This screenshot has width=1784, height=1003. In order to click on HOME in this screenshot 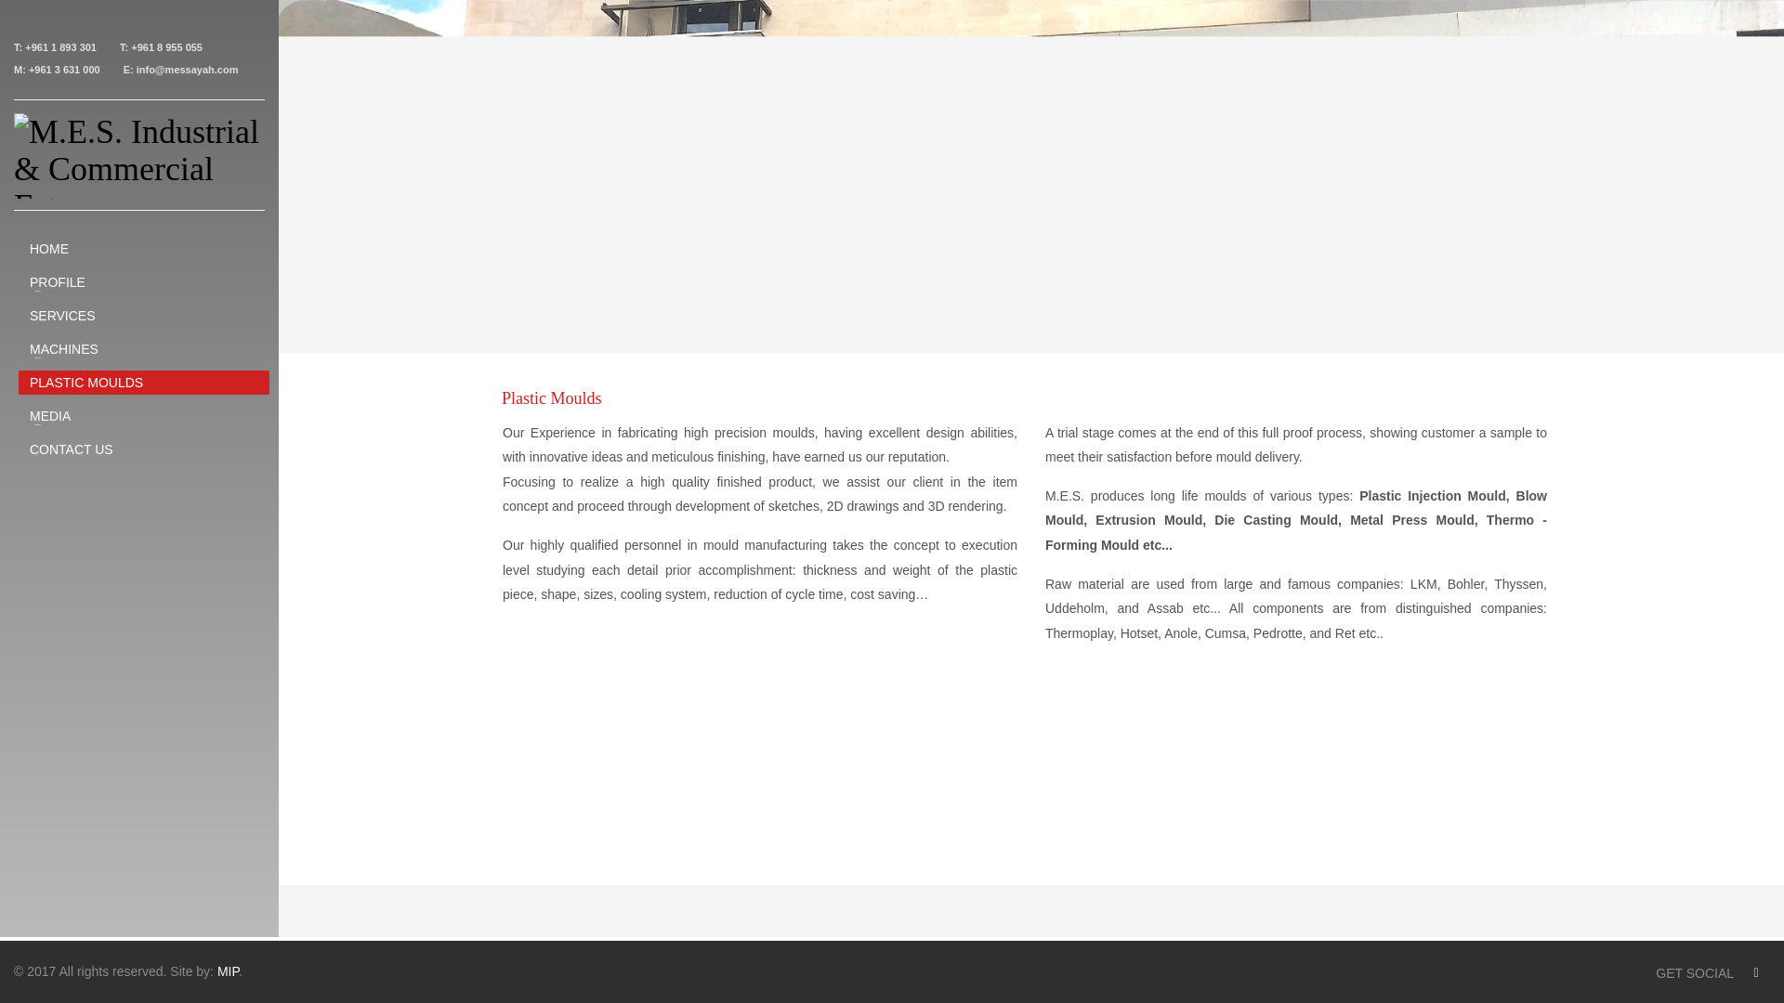, I will do `click(143, 248)`.